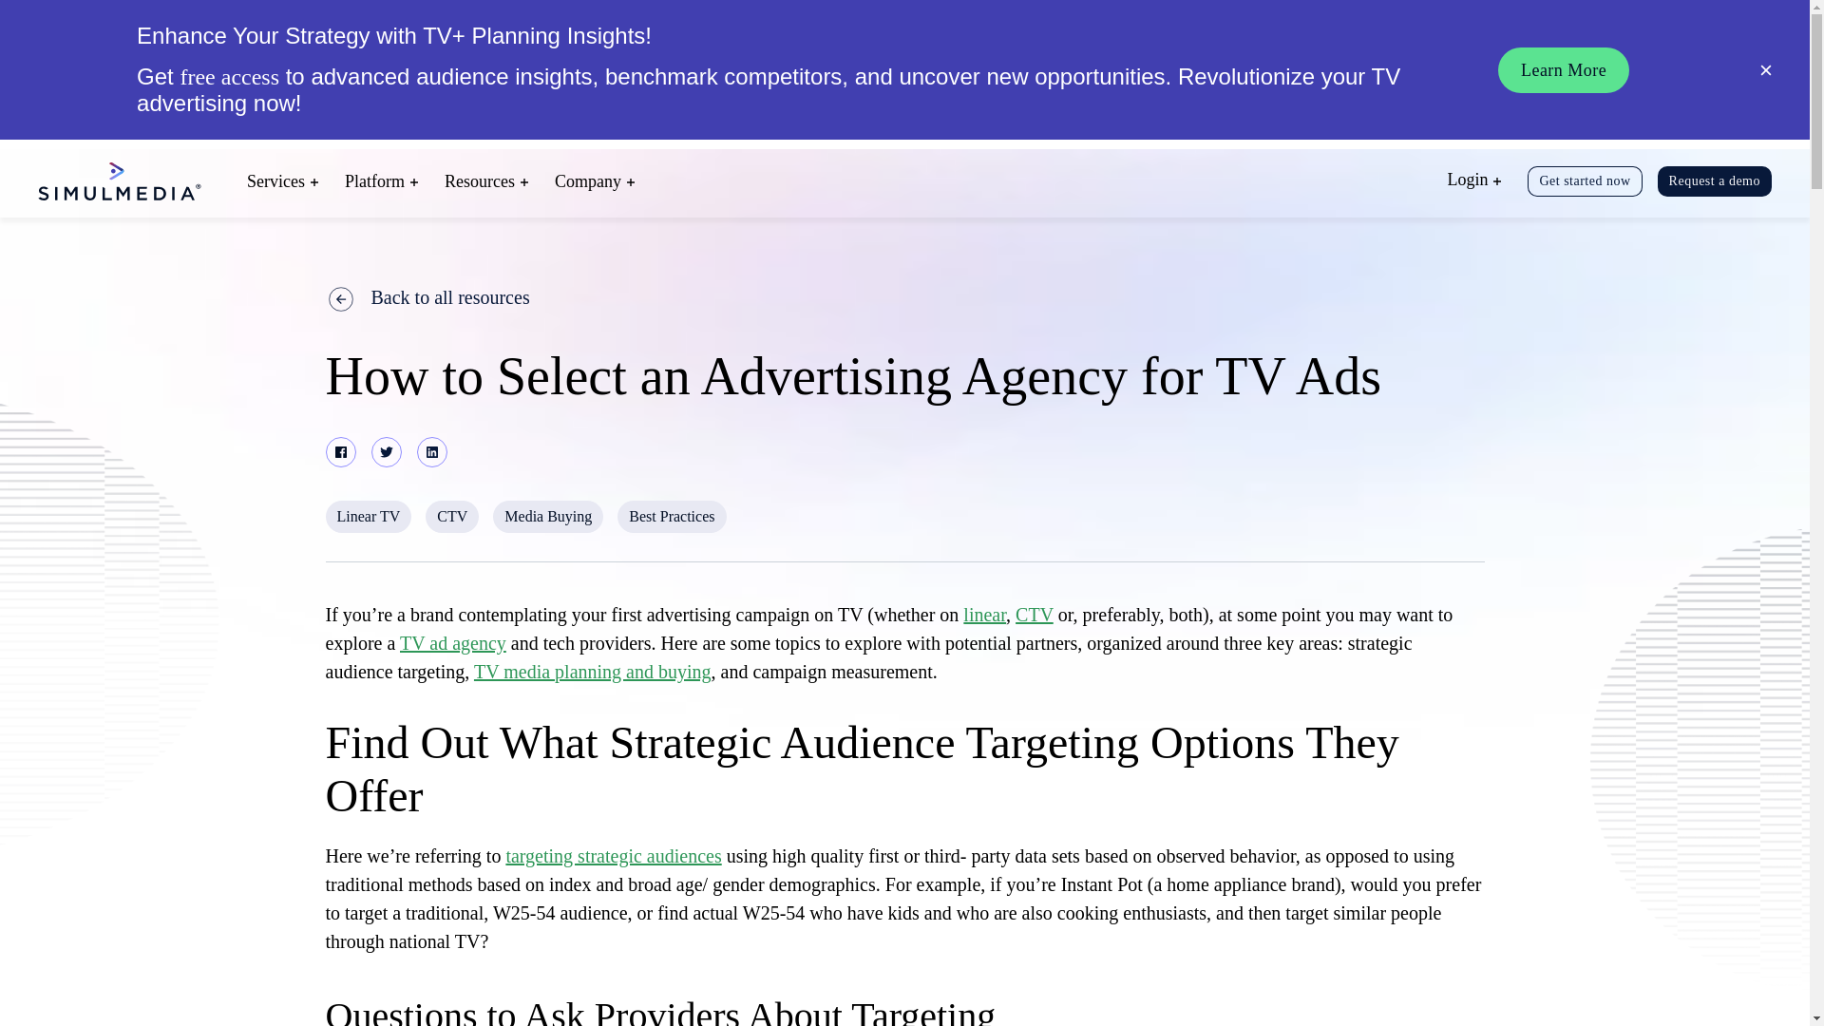  What do you see at coordinates (1714, 180) in the screenshot?
I see `Request a demo` at bounding box center [1714, 180].